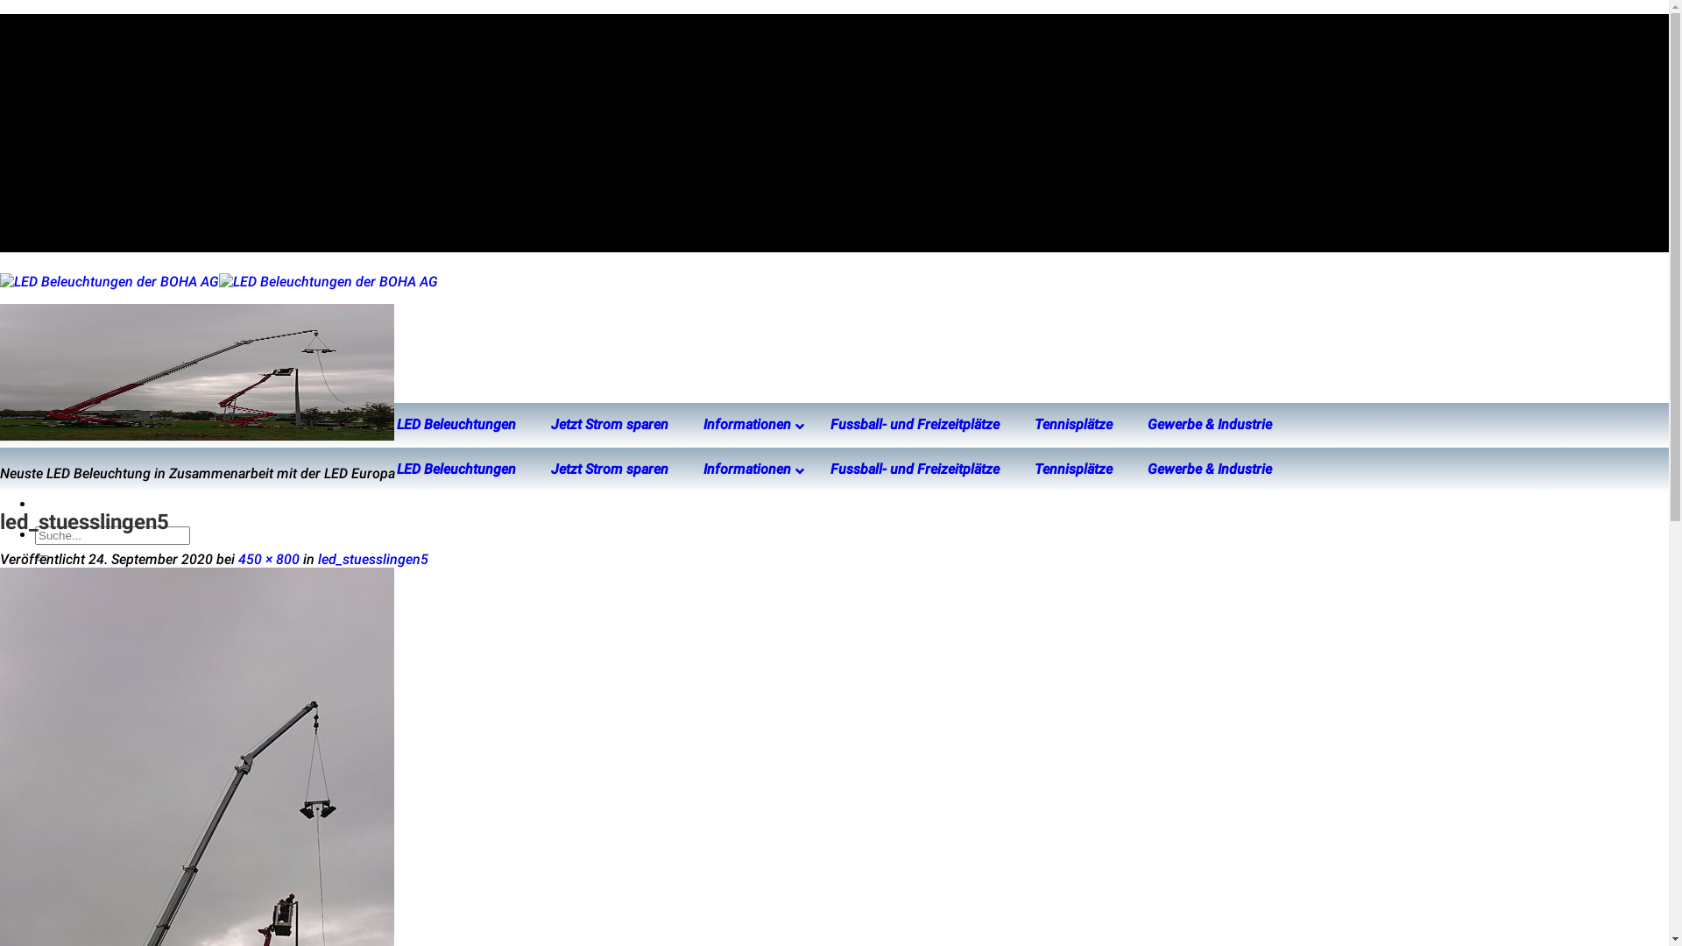  I want to click on Informationen, so click(750, 426).